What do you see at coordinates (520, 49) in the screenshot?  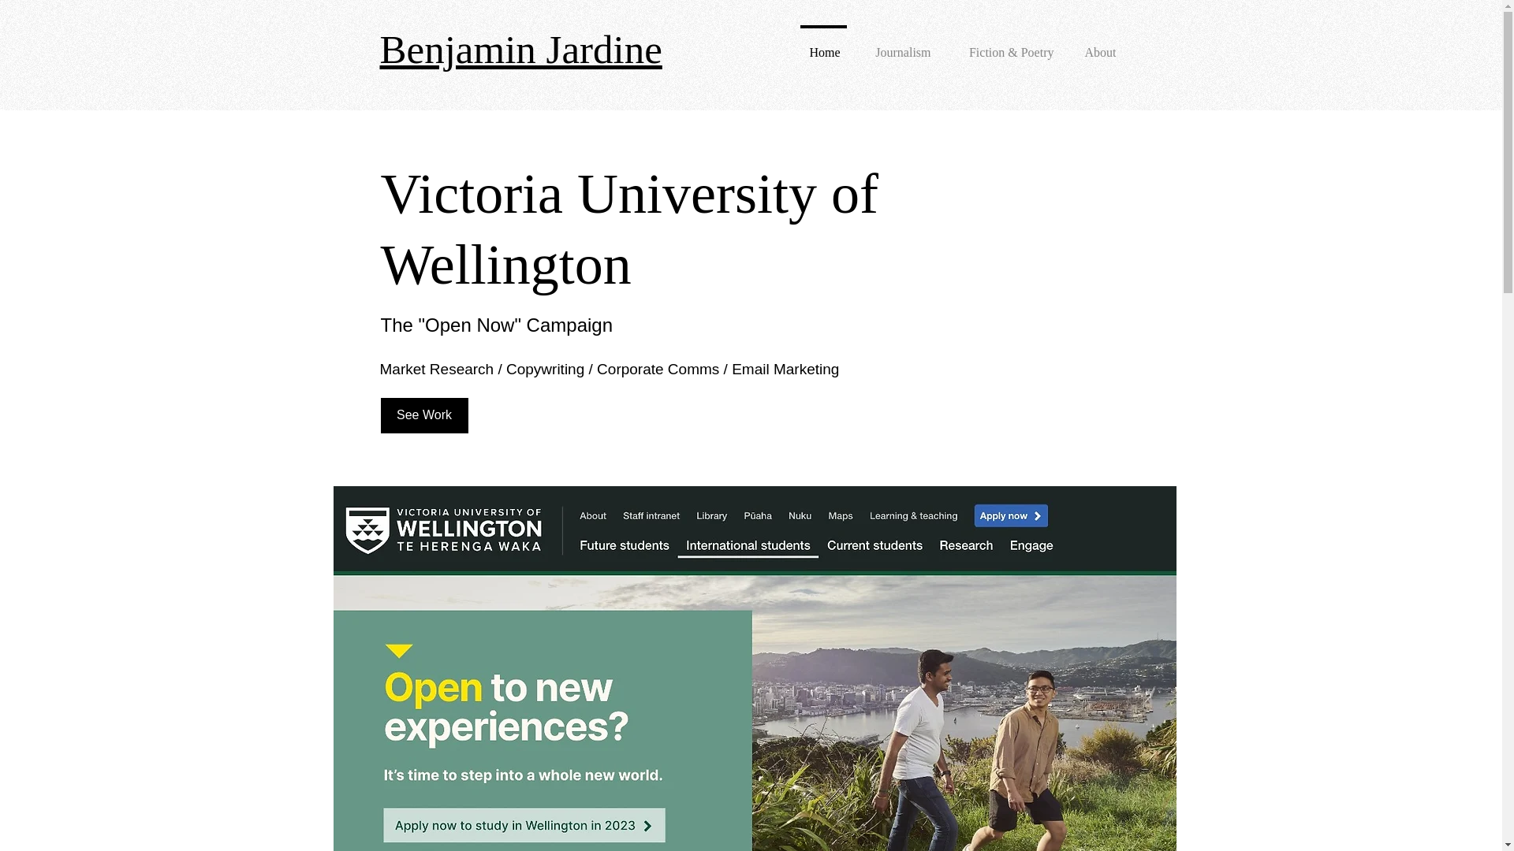 I see `Benjamin Jardine` at bounding box center [520, 49].